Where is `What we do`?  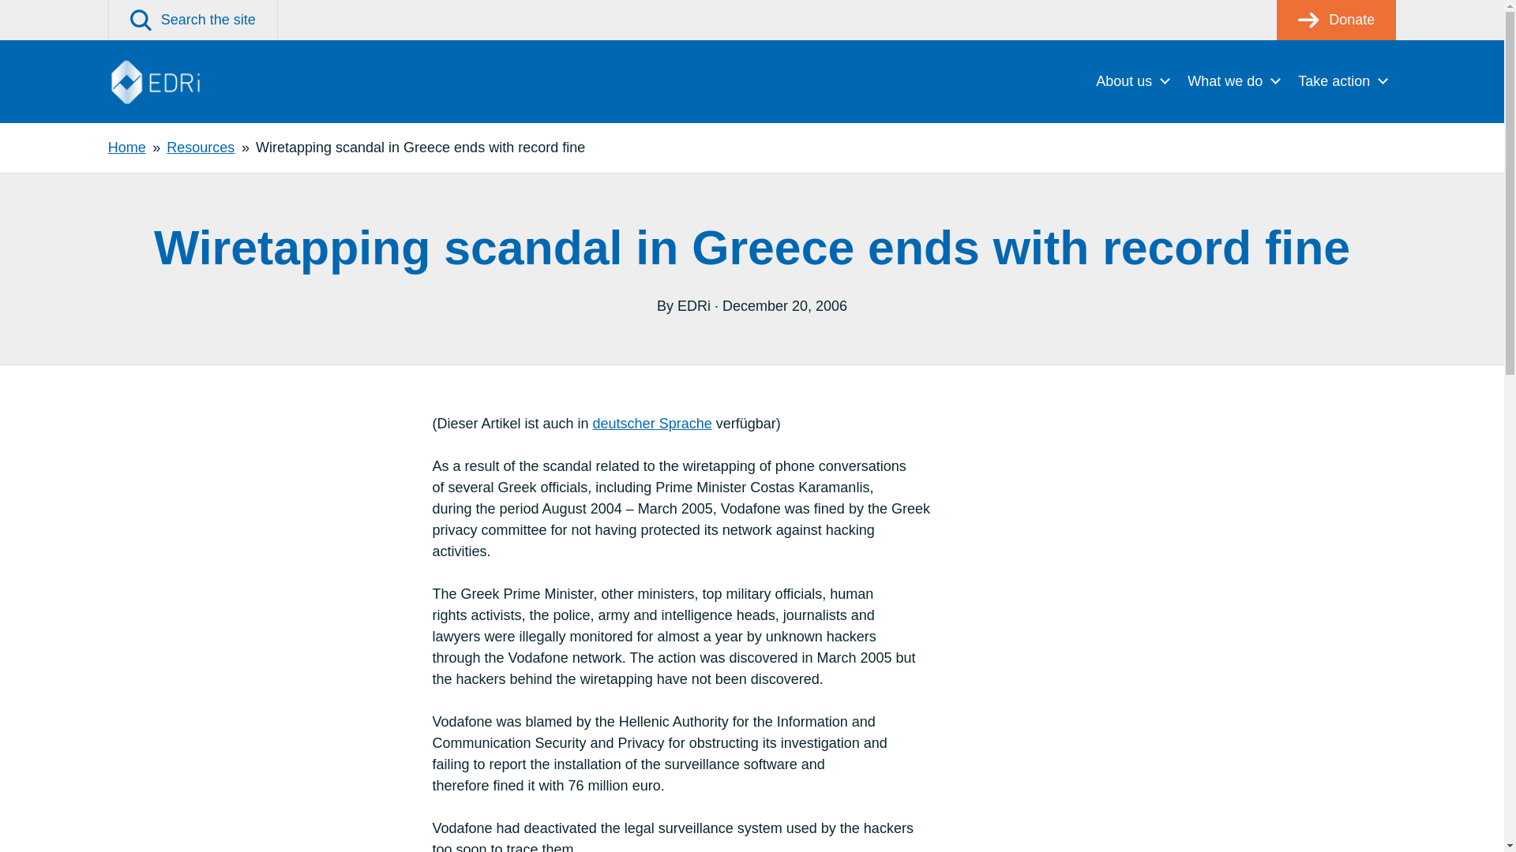 What we do is located at coordinates (1233, 80).